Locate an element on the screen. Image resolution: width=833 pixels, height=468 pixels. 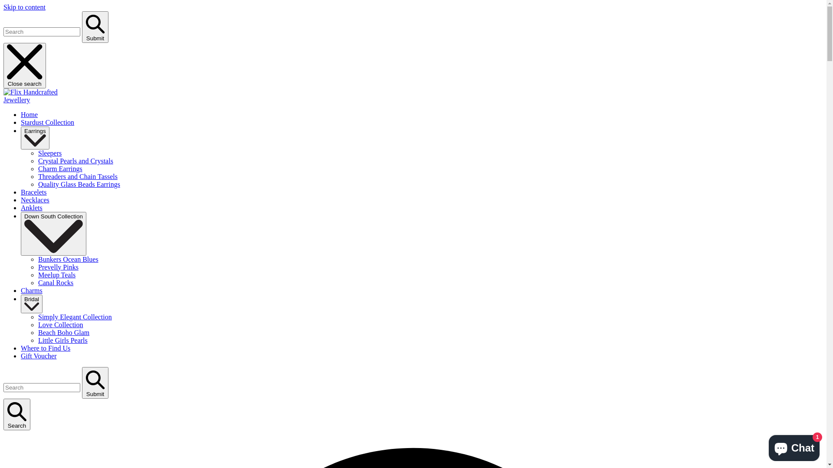
Gift Voucher is located at coordinates (39, 356).